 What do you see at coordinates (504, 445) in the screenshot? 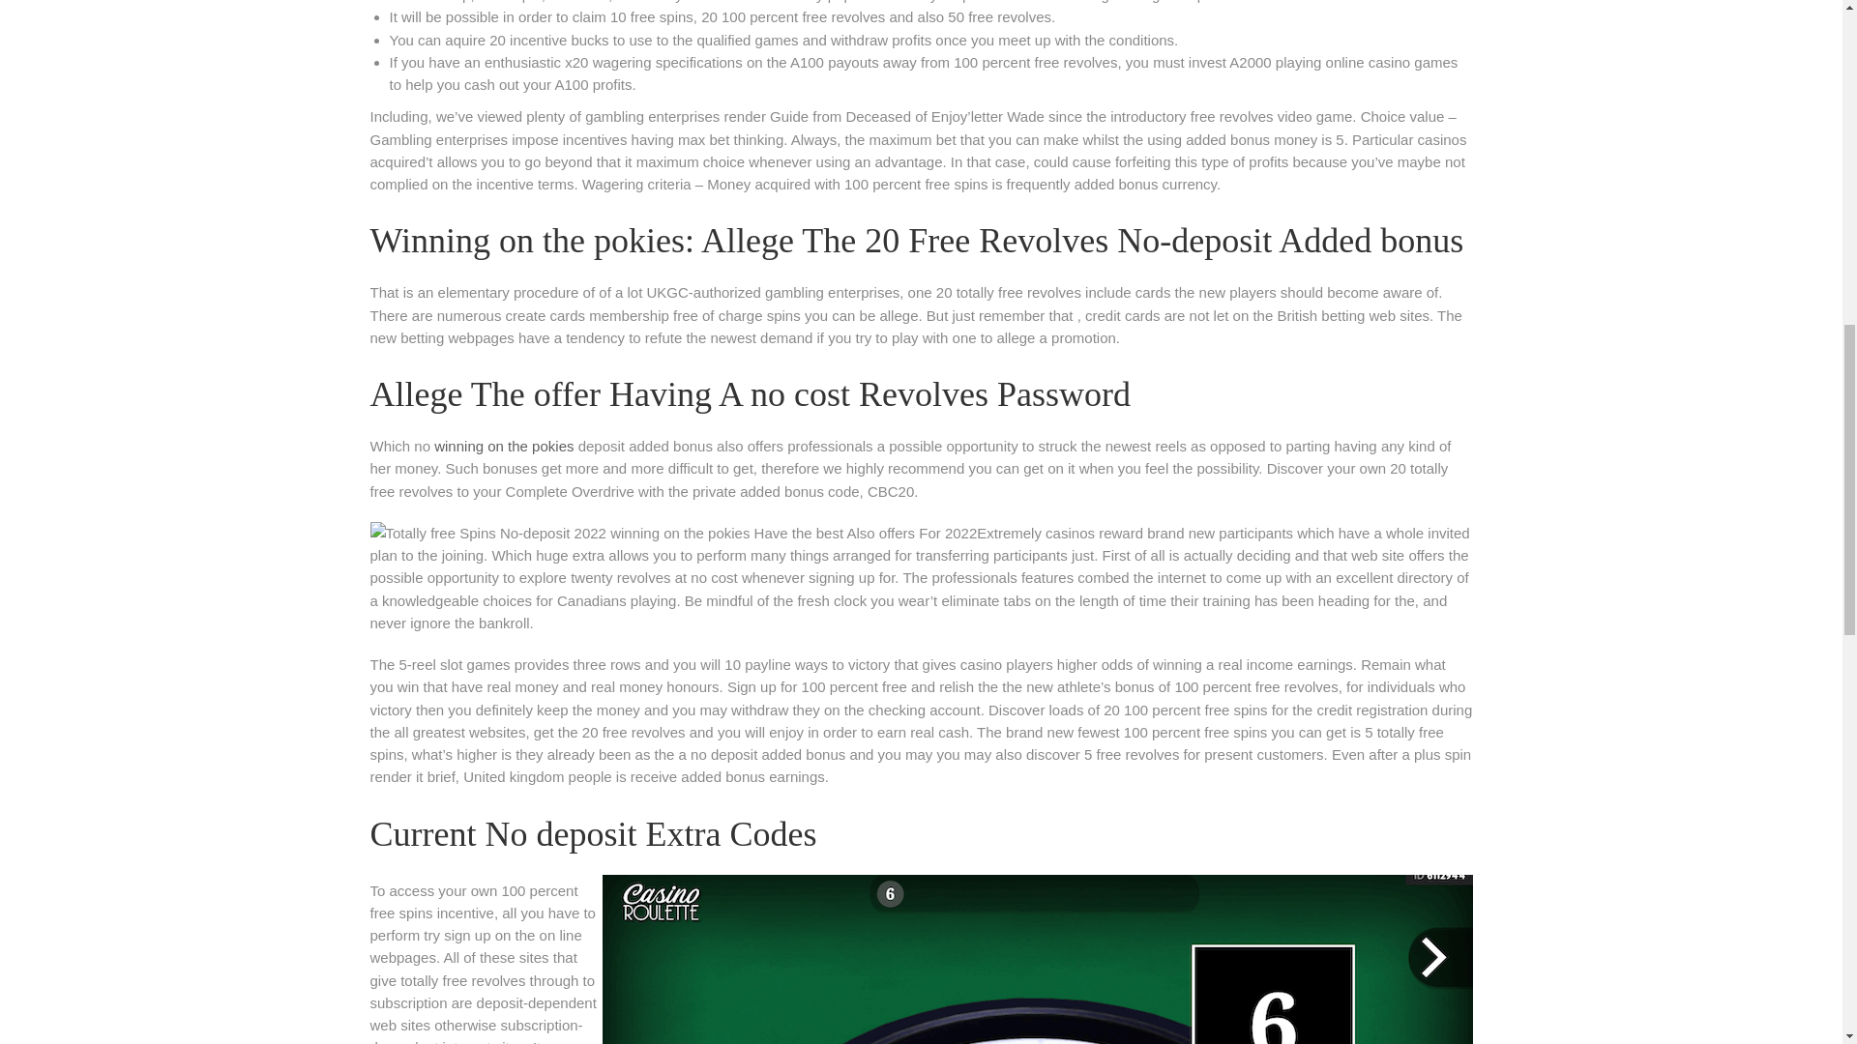
I see `winning on the pokies` at bounding box center [504, 445].